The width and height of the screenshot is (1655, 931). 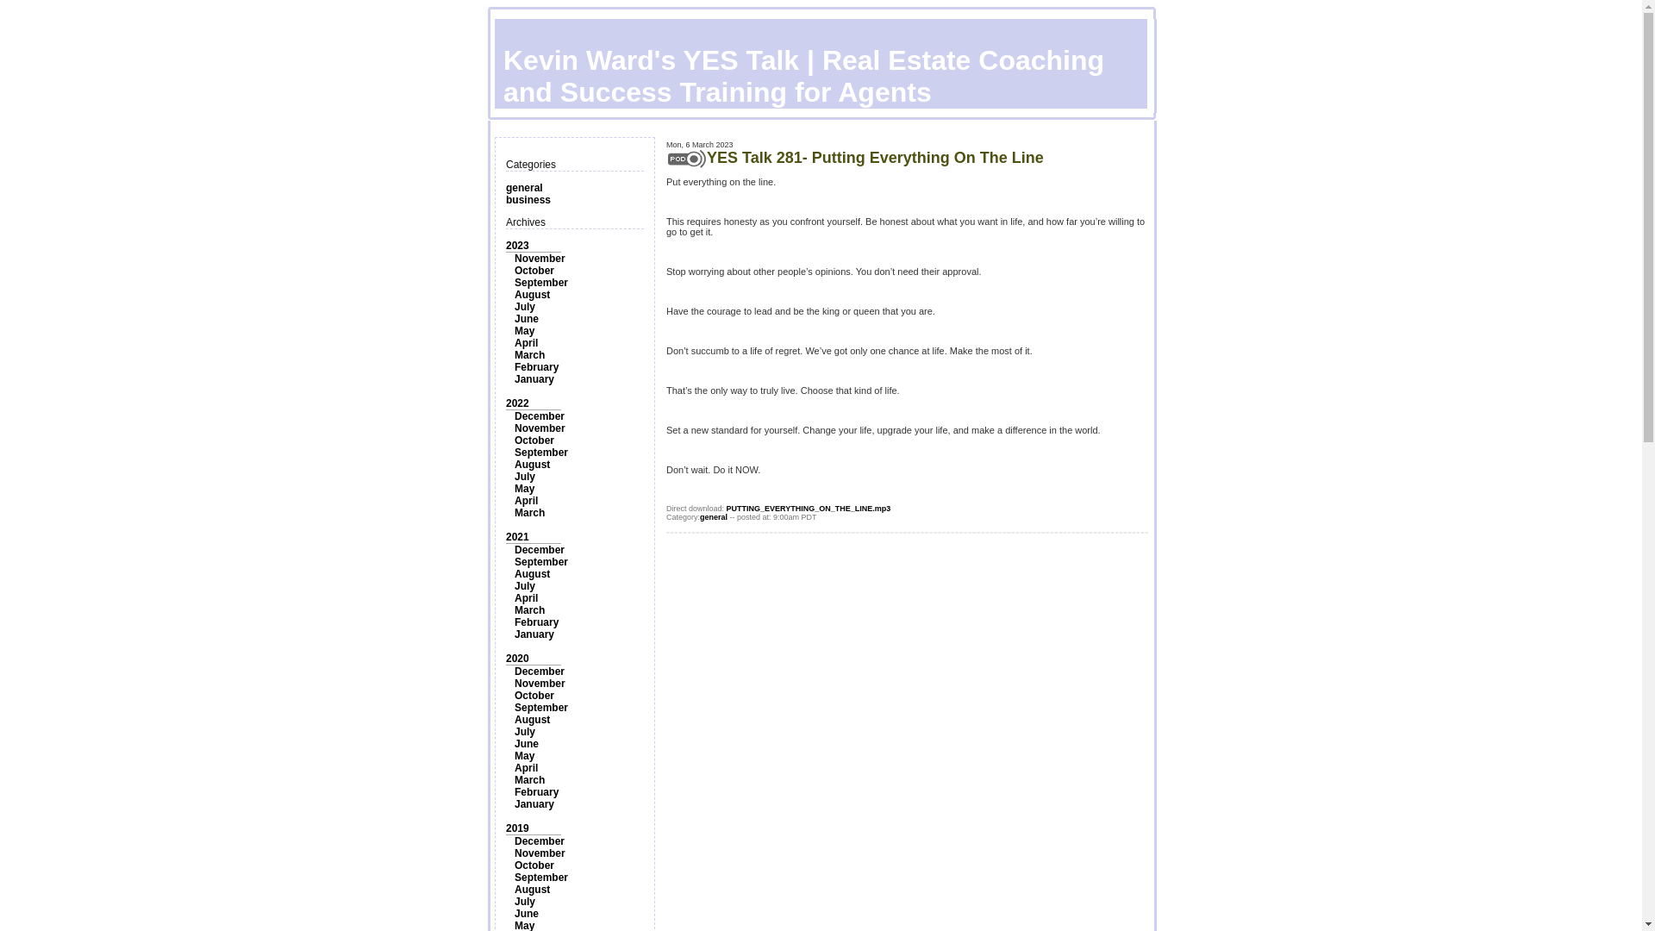 I want to click on March, so click(x=529, y=609).